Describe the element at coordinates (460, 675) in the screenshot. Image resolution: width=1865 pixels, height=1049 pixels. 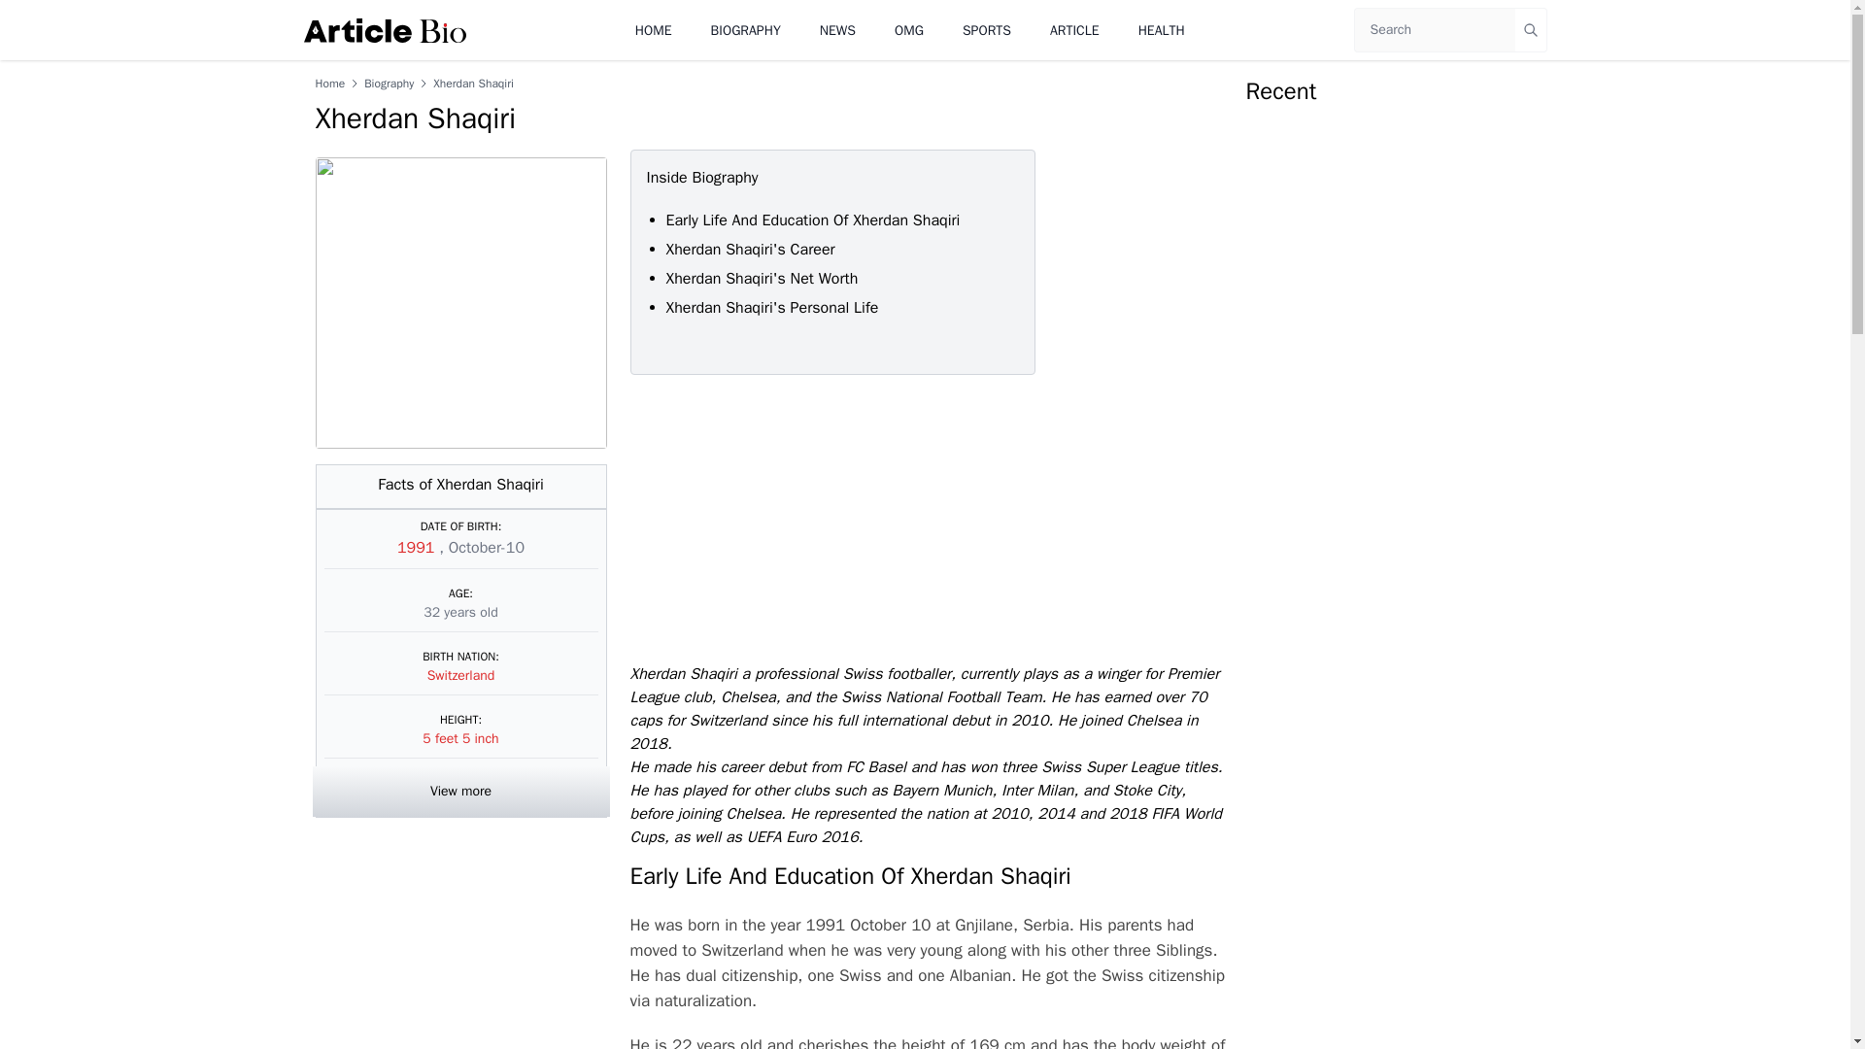
I see `Switzerland` at that location.